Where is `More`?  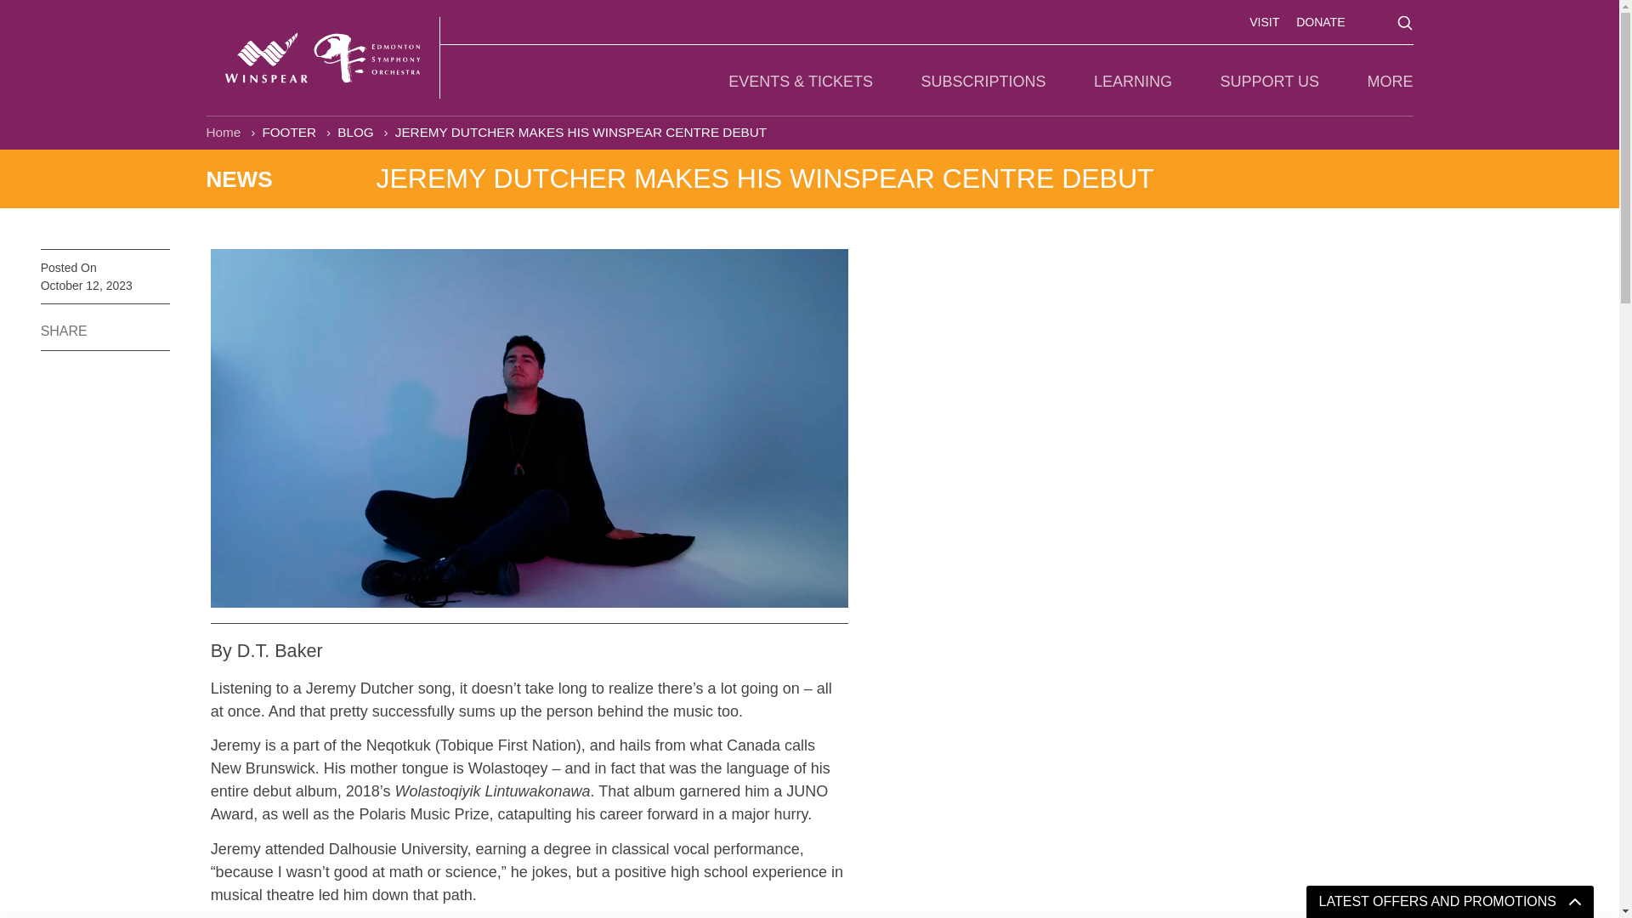
More is located at coordinates (1390, 82).